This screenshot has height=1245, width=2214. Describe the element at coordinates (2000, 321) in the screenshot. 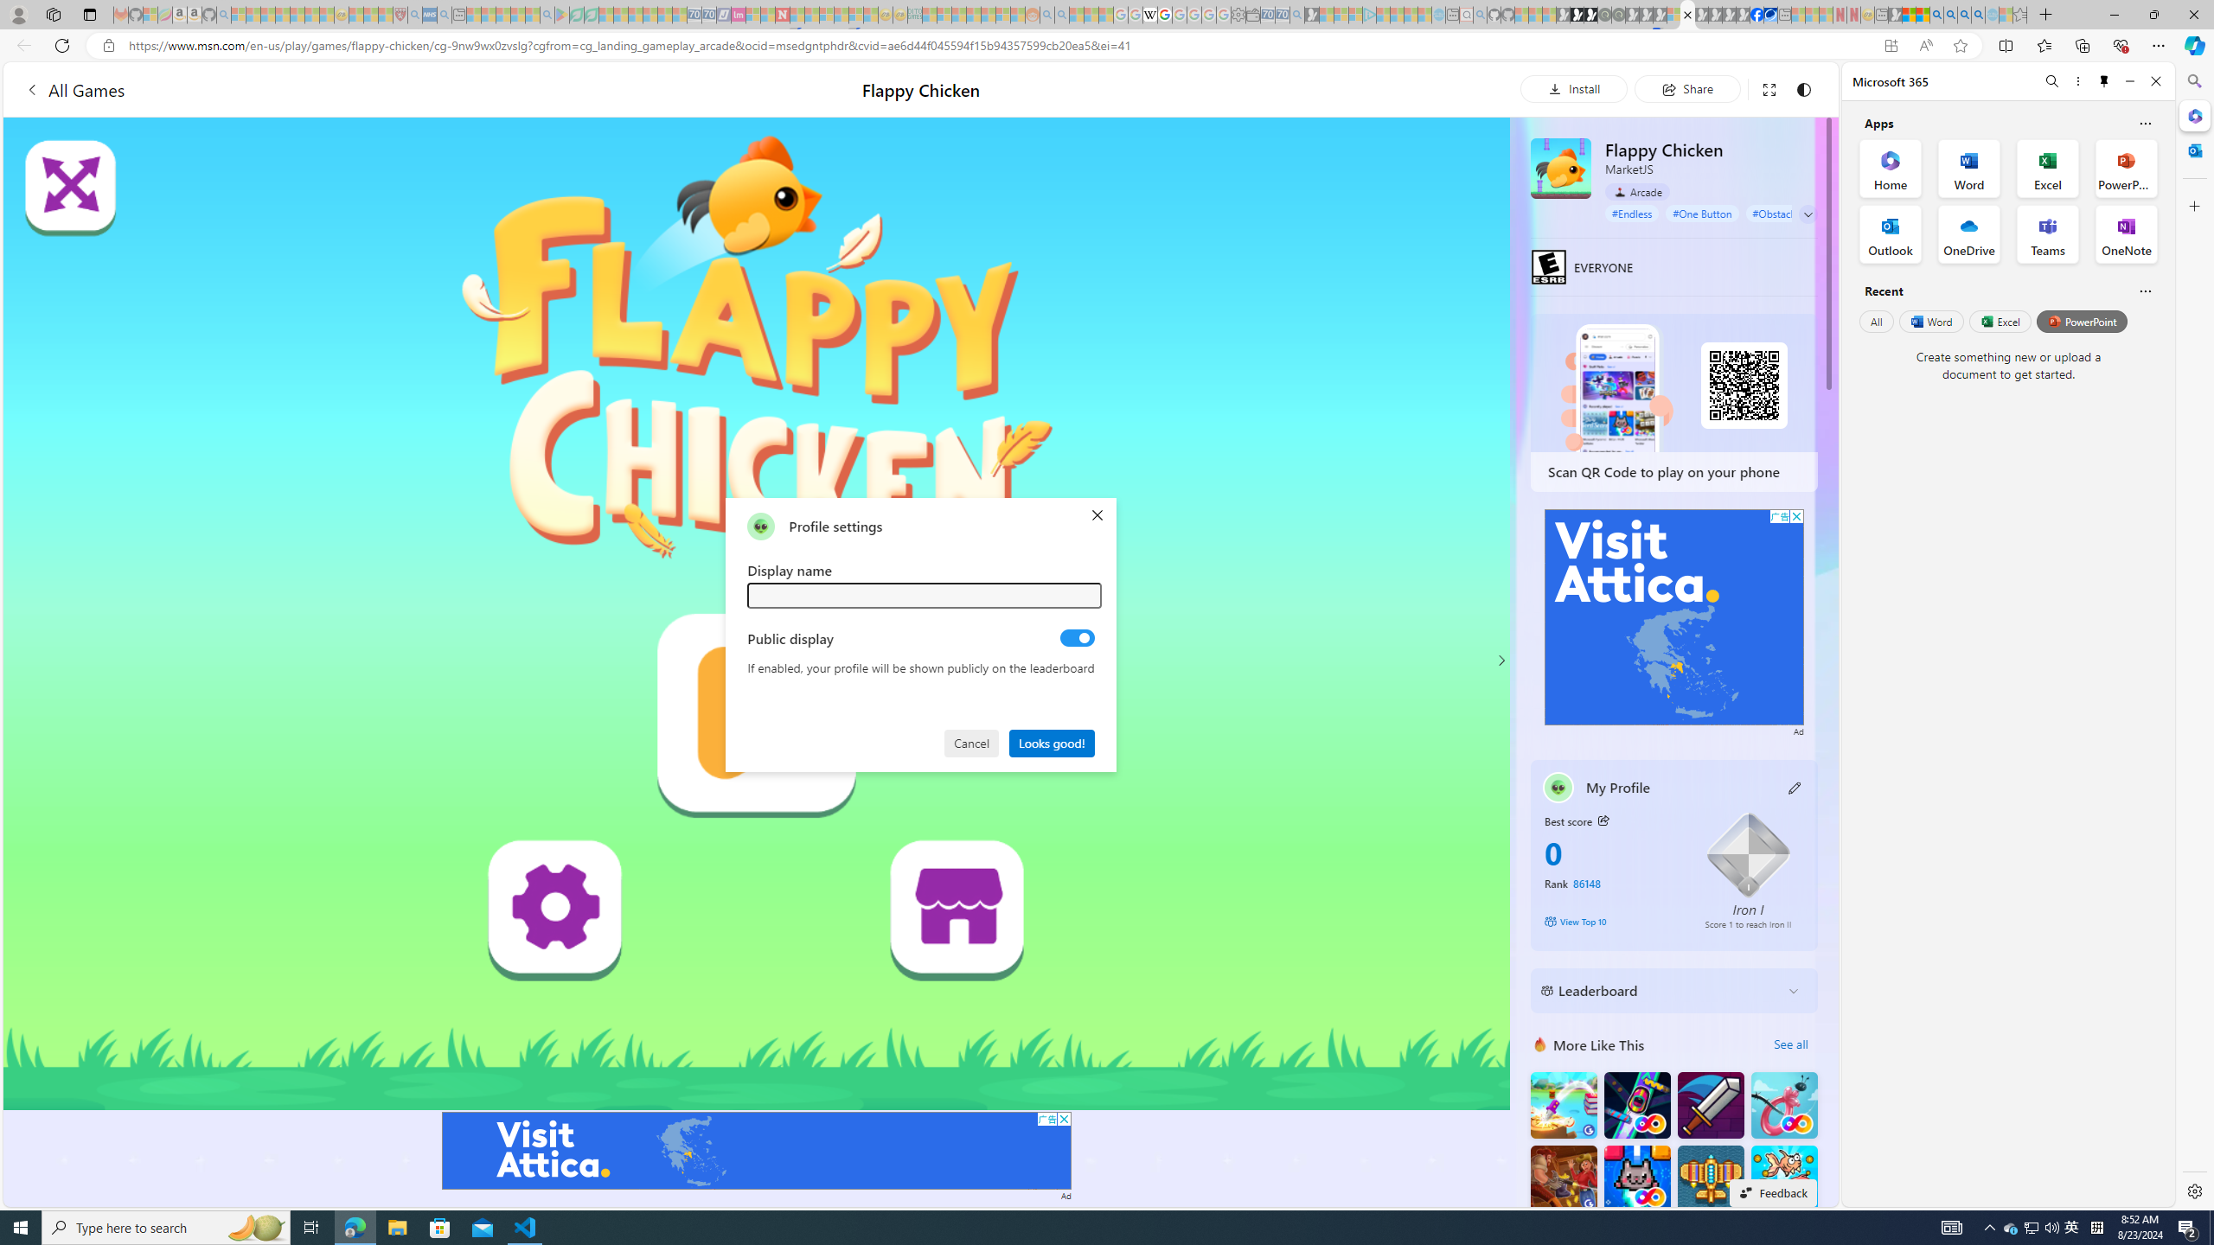

I see `Excel` at that location.